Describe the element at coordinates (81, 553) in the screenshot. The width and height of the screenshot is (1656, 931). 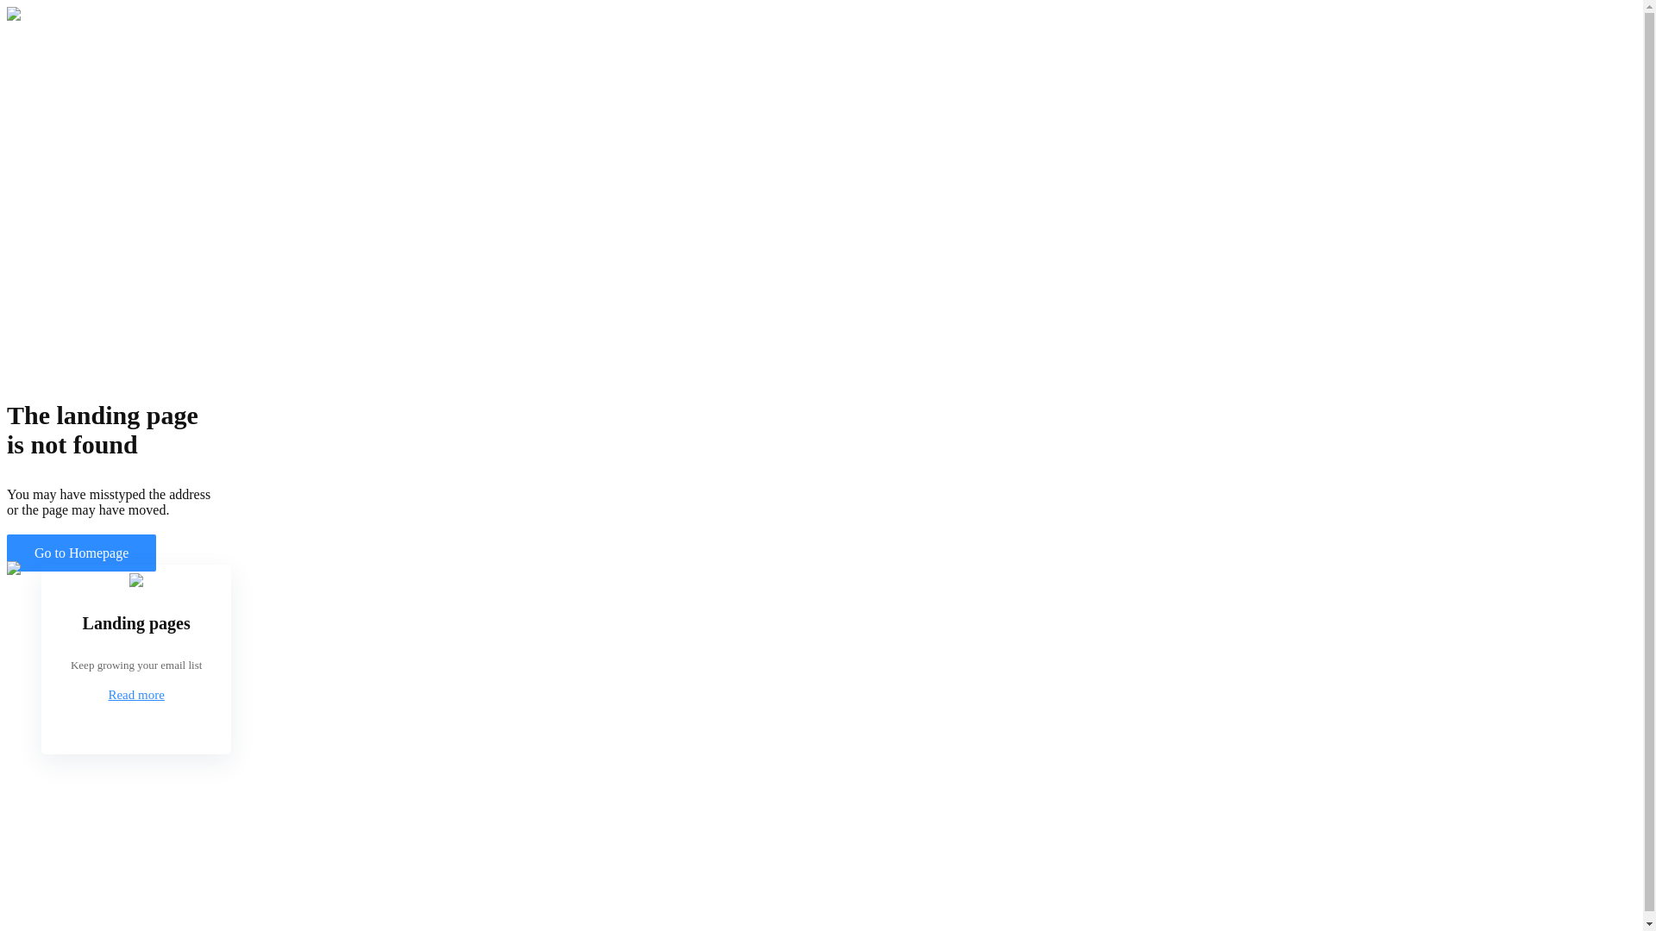
I see `Go to Homepage` at that location.